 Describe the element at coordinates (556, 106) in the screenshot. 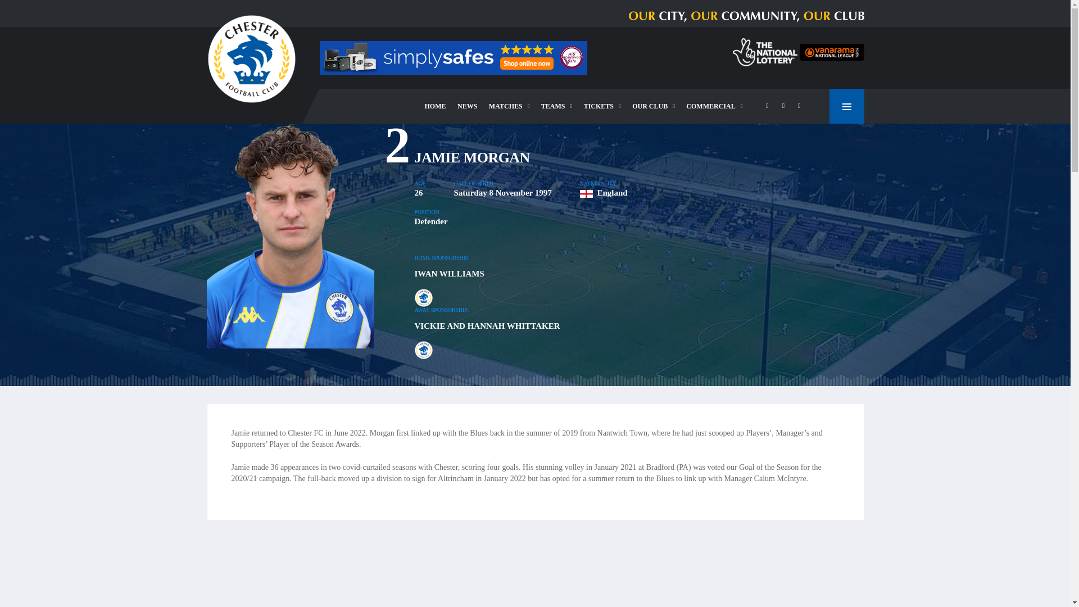

I see `TEAMS` at that location.